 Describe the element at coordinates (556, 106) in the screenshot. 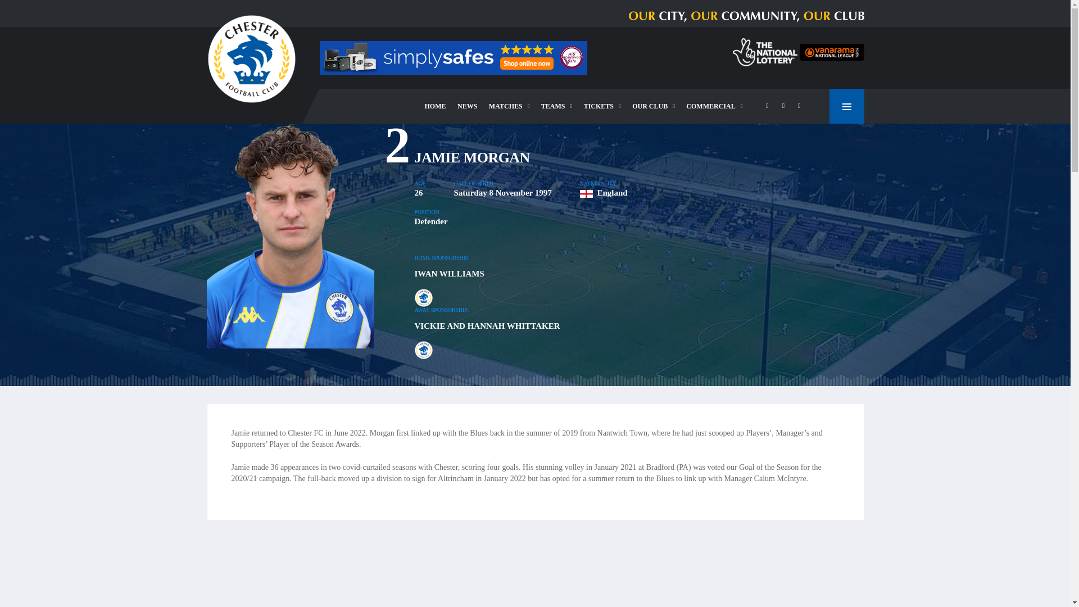

I see `TEAMS` at that location.